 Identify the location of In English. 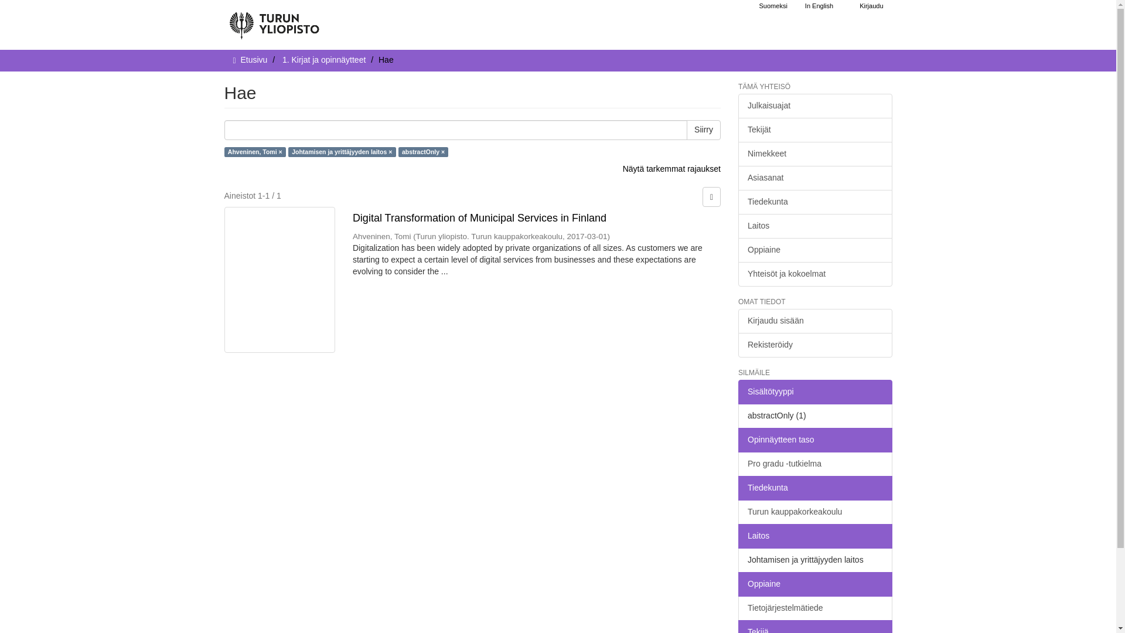
(819, 6).